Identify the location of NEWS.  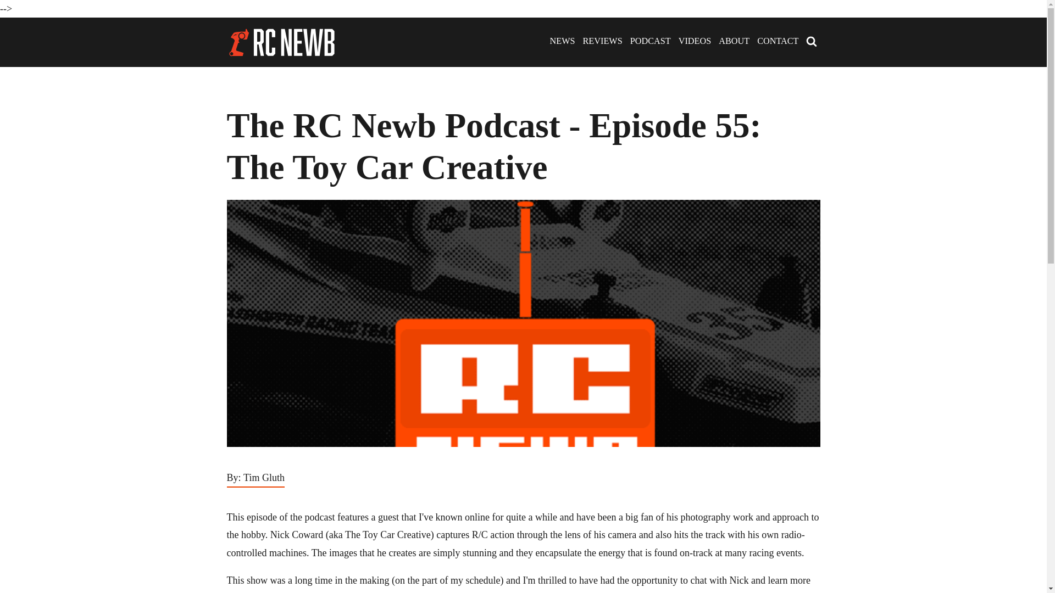
(562, 42).